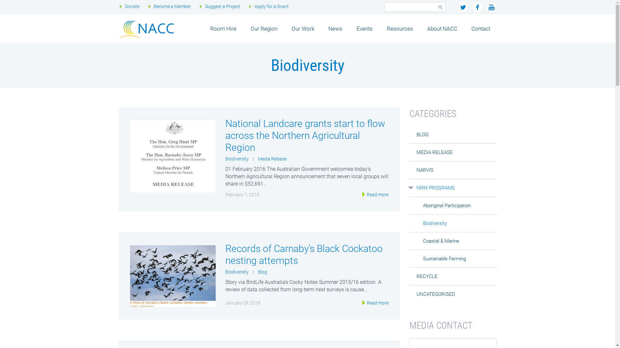 The image size is (620, 348). I want to click on Our Work, so click(303, 29).